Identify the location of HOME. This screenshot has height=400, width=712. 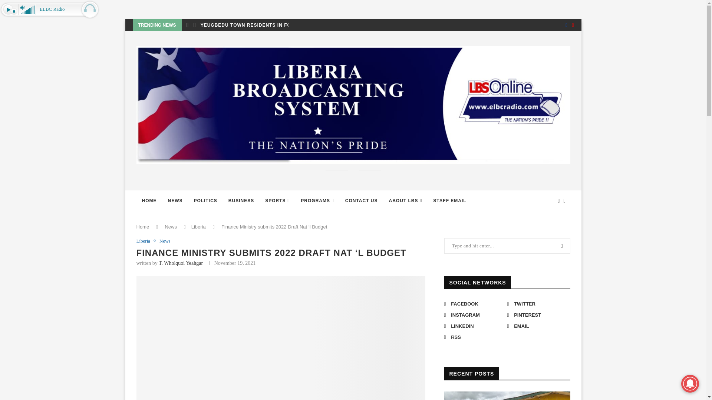
(149, 201).